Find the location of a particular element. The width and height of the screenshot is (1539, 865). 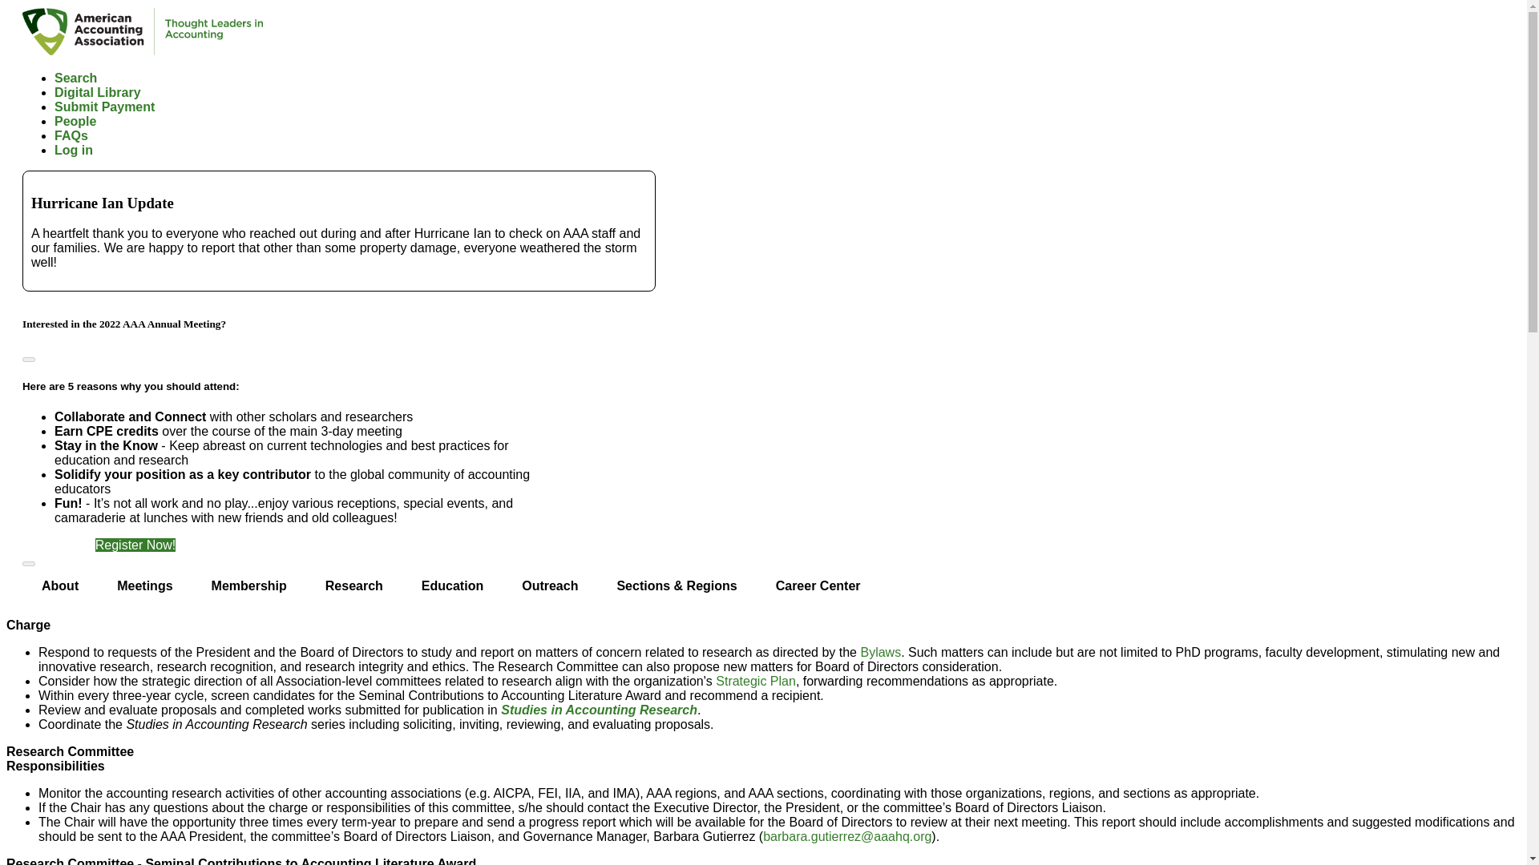

Digital Library is located at coordinates (98, 92).